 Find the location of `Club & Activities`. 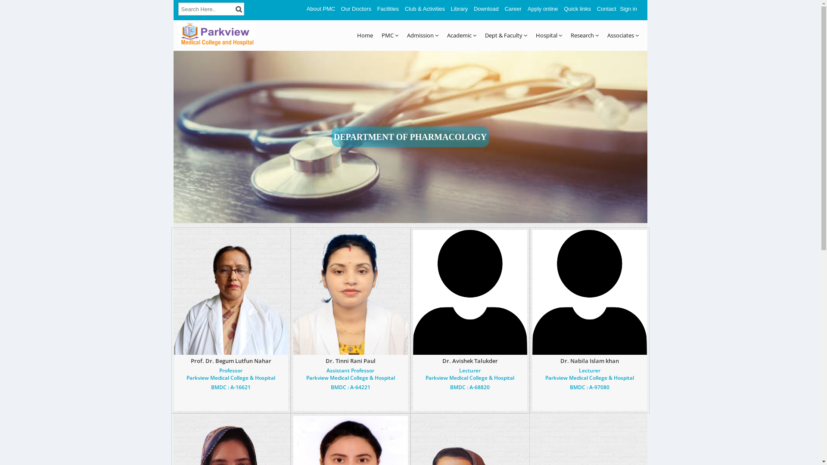

Club & Activities is located at coordinates (425, 9).